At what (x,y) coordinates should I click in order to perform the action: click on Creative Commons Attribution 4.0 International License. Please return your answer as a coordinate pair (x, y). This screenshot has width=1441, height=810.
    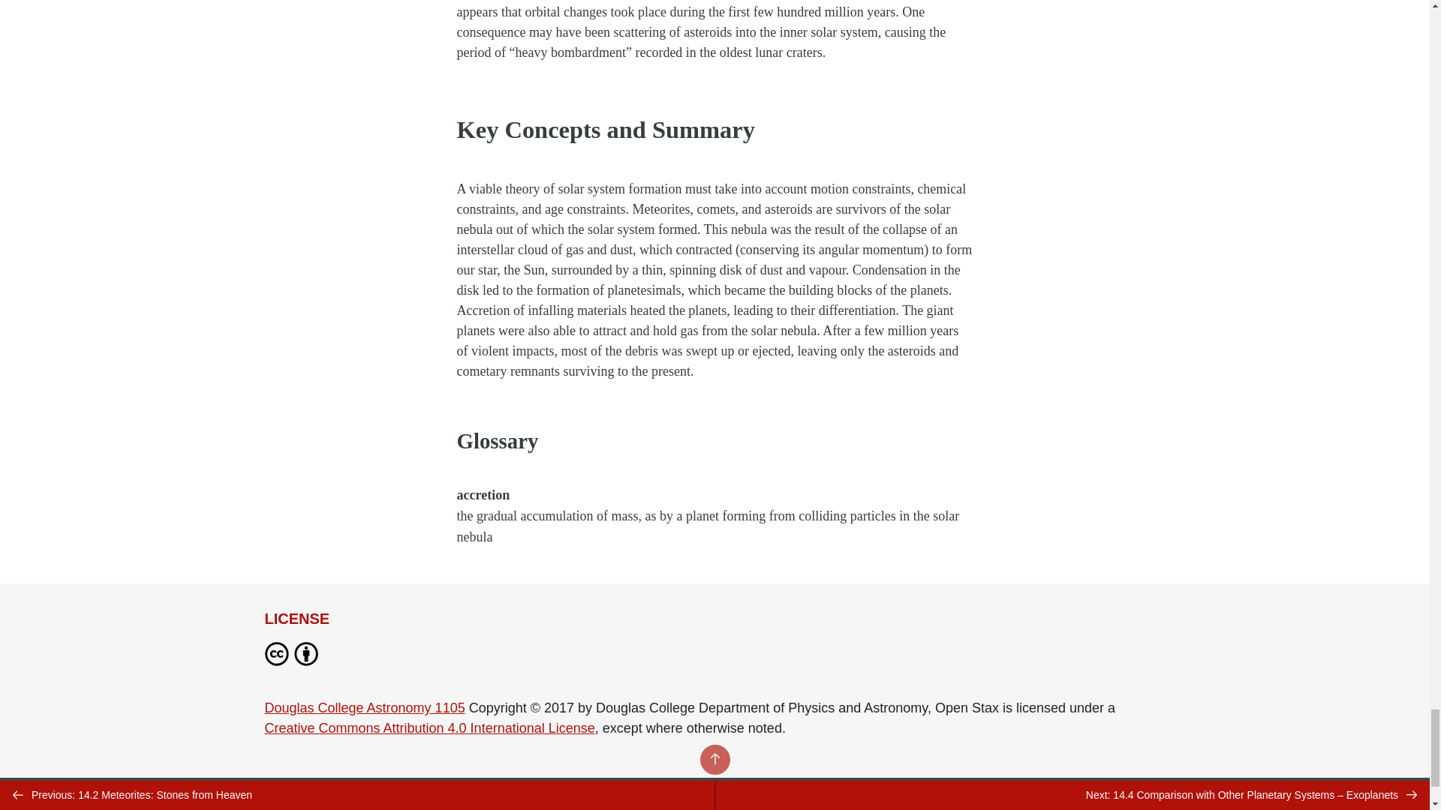
    Looking at the image, I should click on (429, 727).